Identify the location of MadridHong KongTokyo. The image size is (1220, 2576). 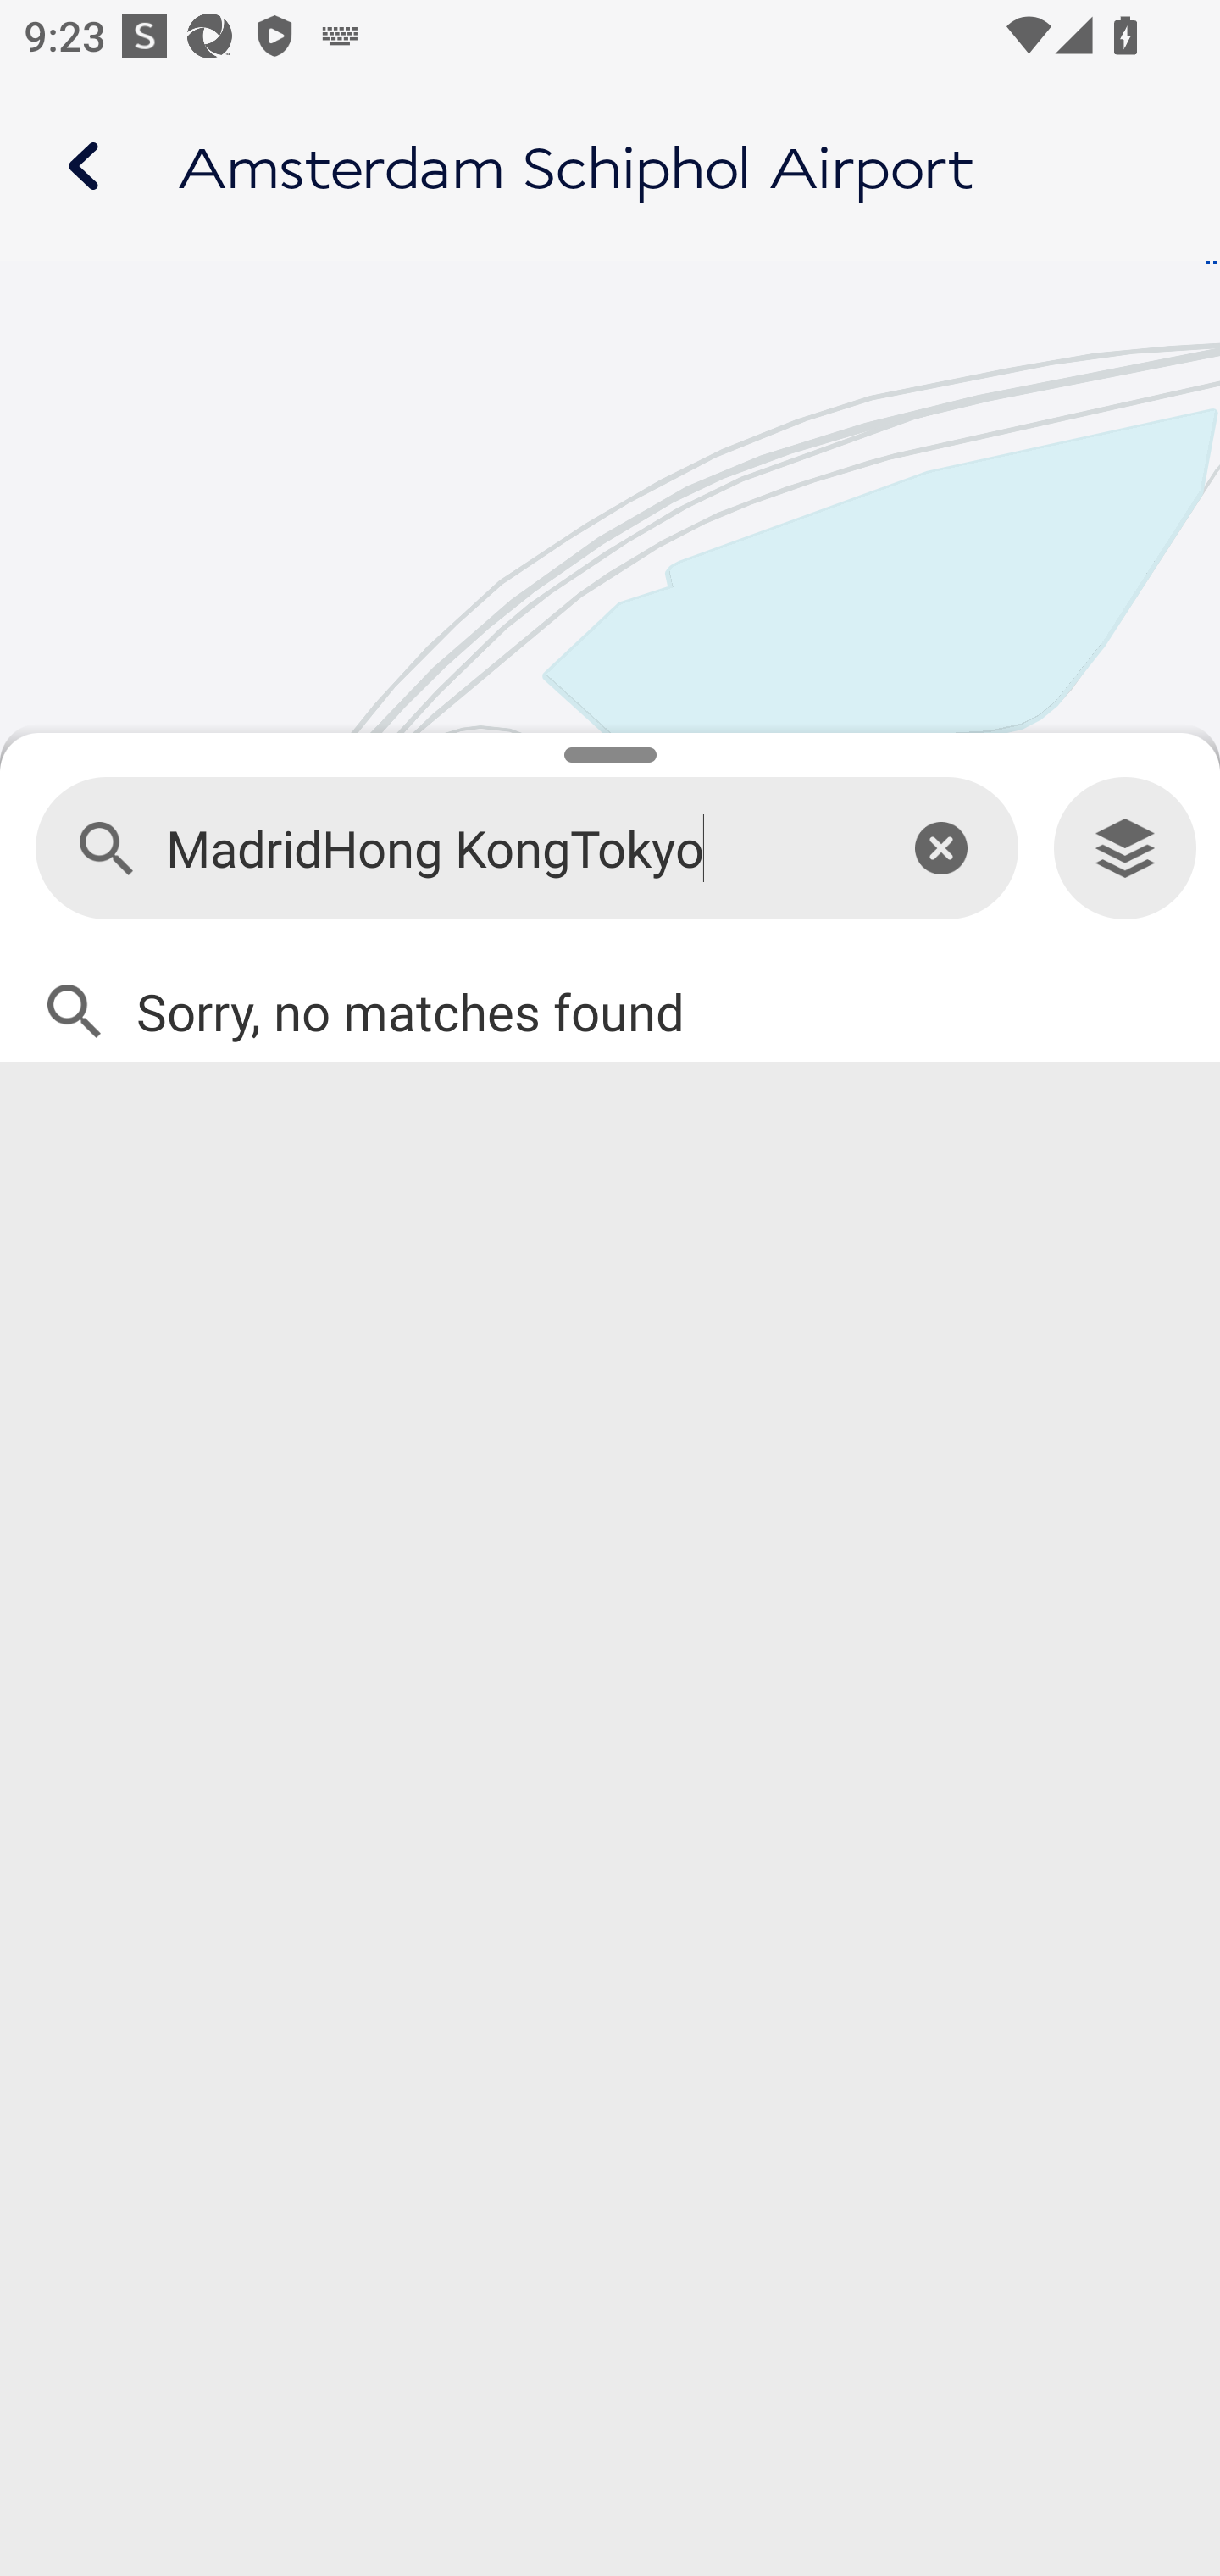
(512, 849).